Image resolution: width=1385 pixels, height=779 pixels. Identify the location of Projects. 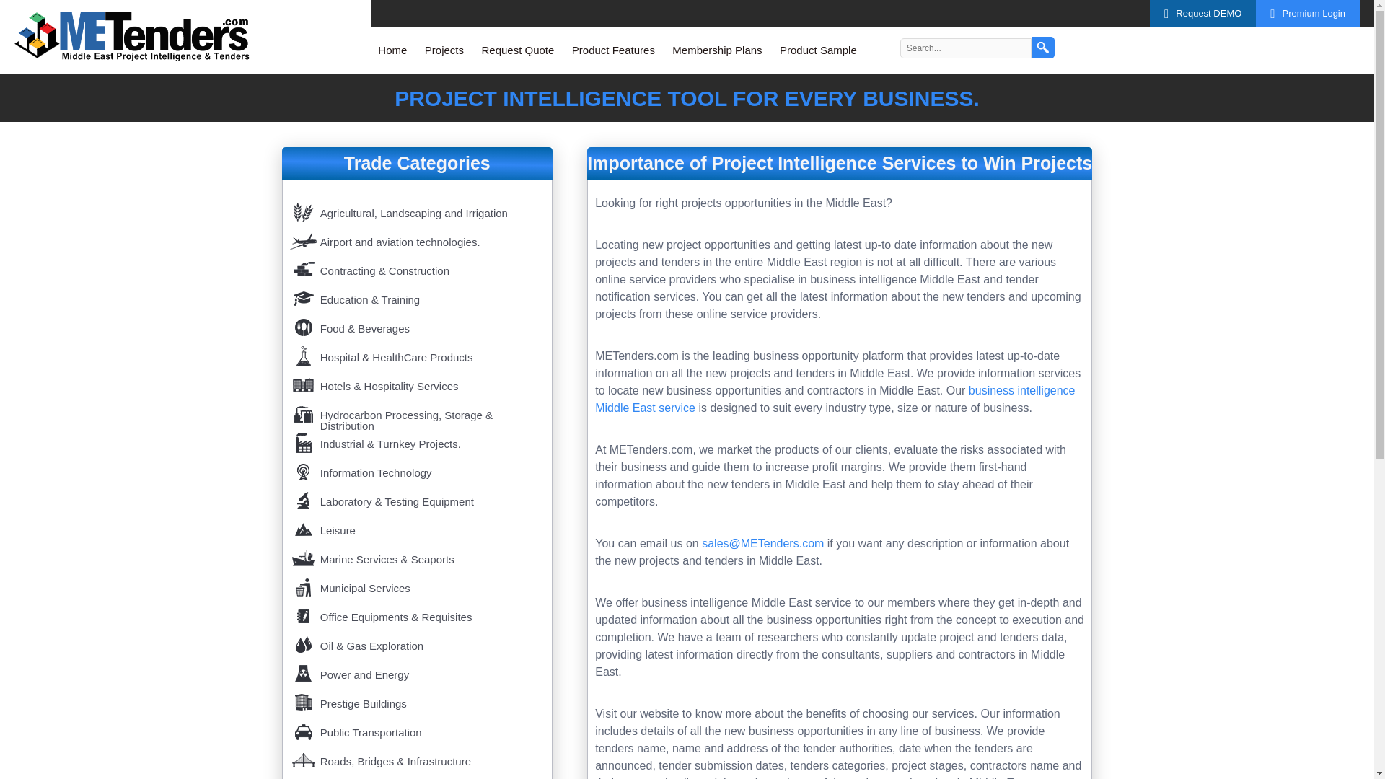
(444, 50).